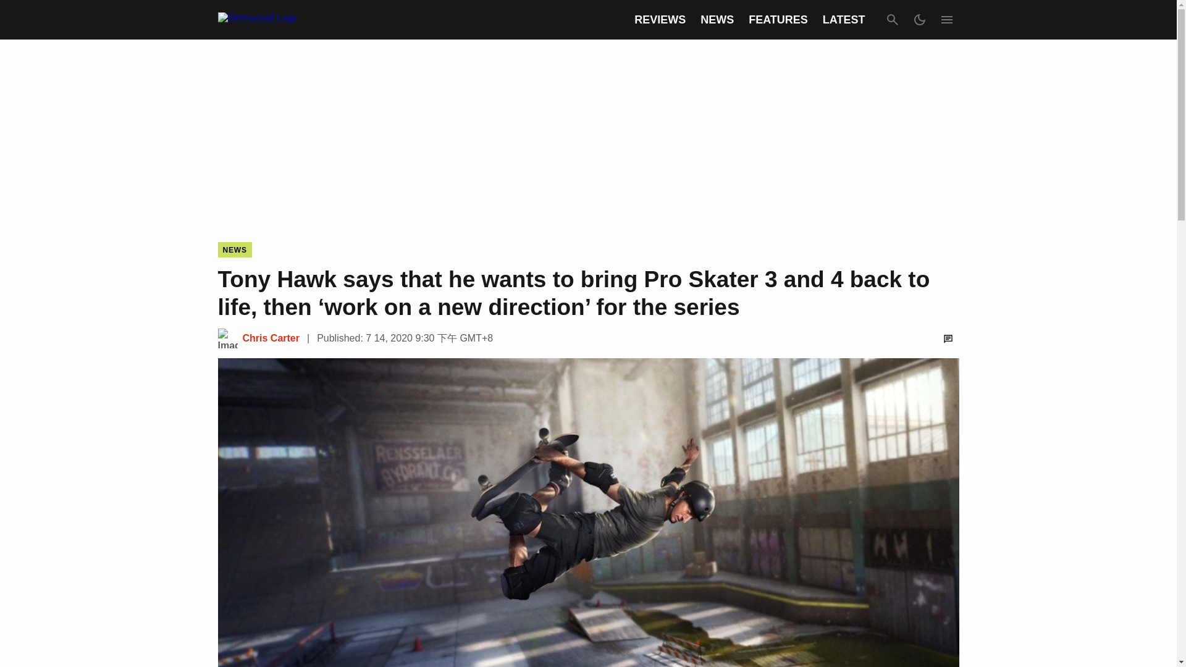  I want to click on FEATURES, so click(778, 20).